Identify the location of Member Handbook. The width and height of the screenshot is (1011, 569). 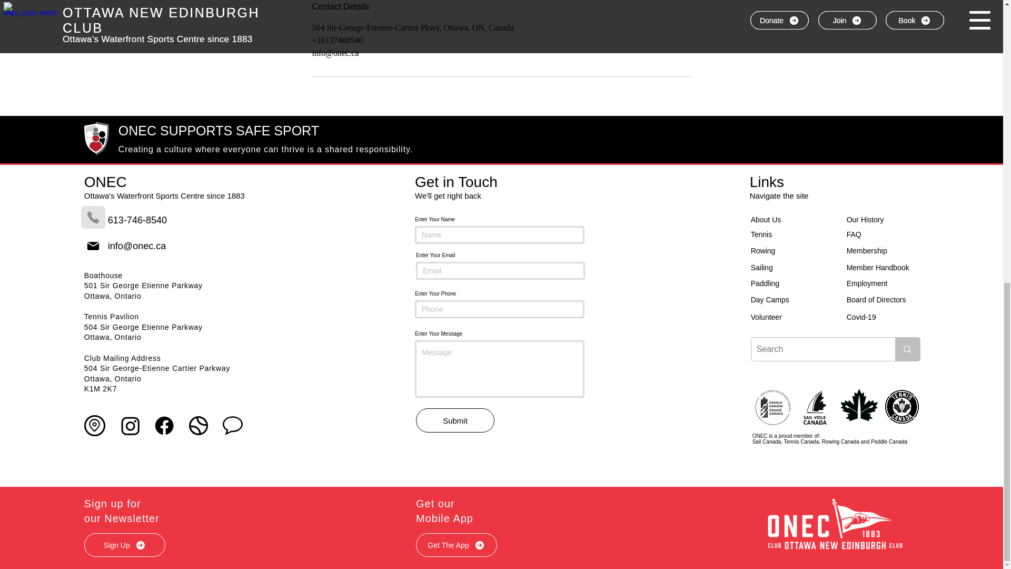
(888, 268).